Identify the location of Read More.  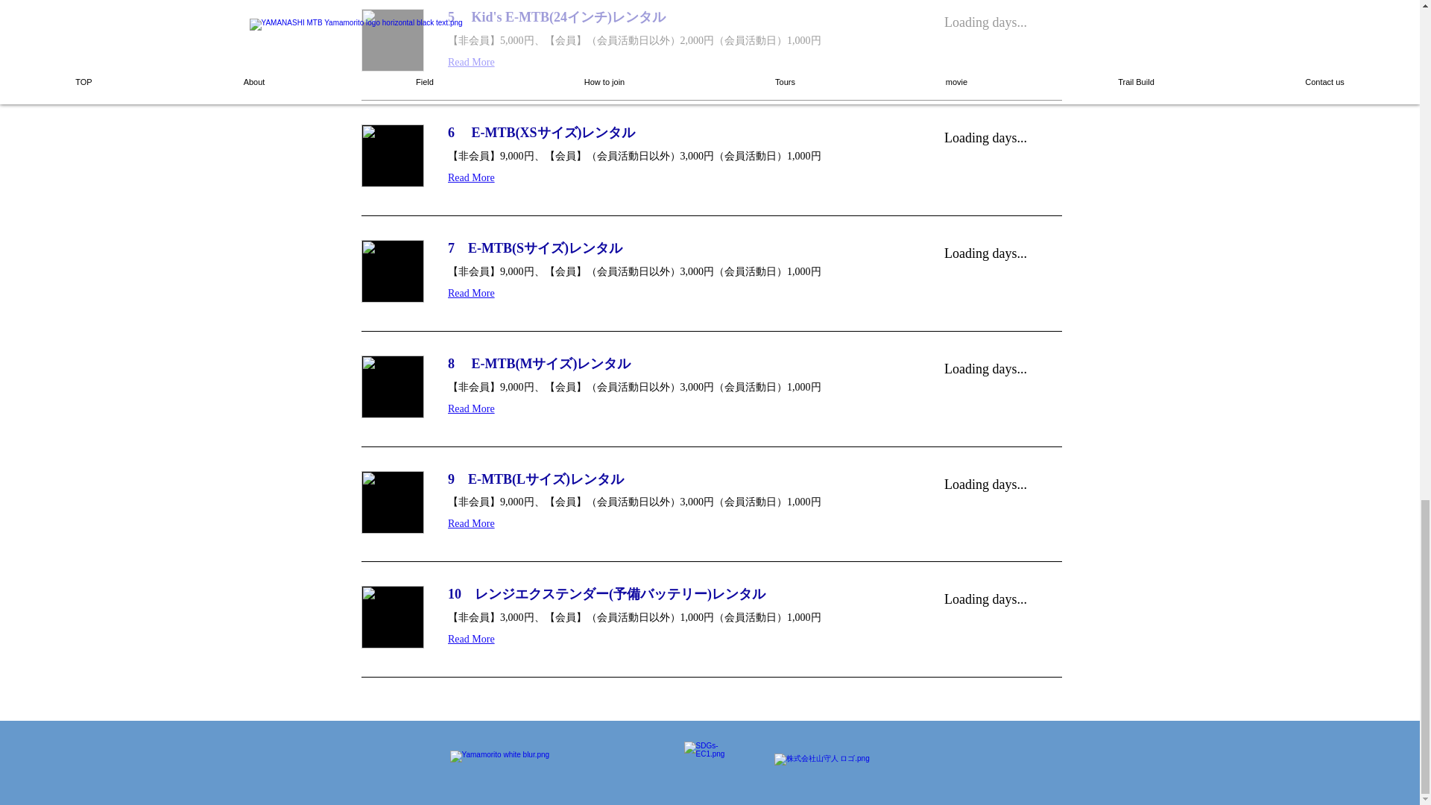
(677, 408).